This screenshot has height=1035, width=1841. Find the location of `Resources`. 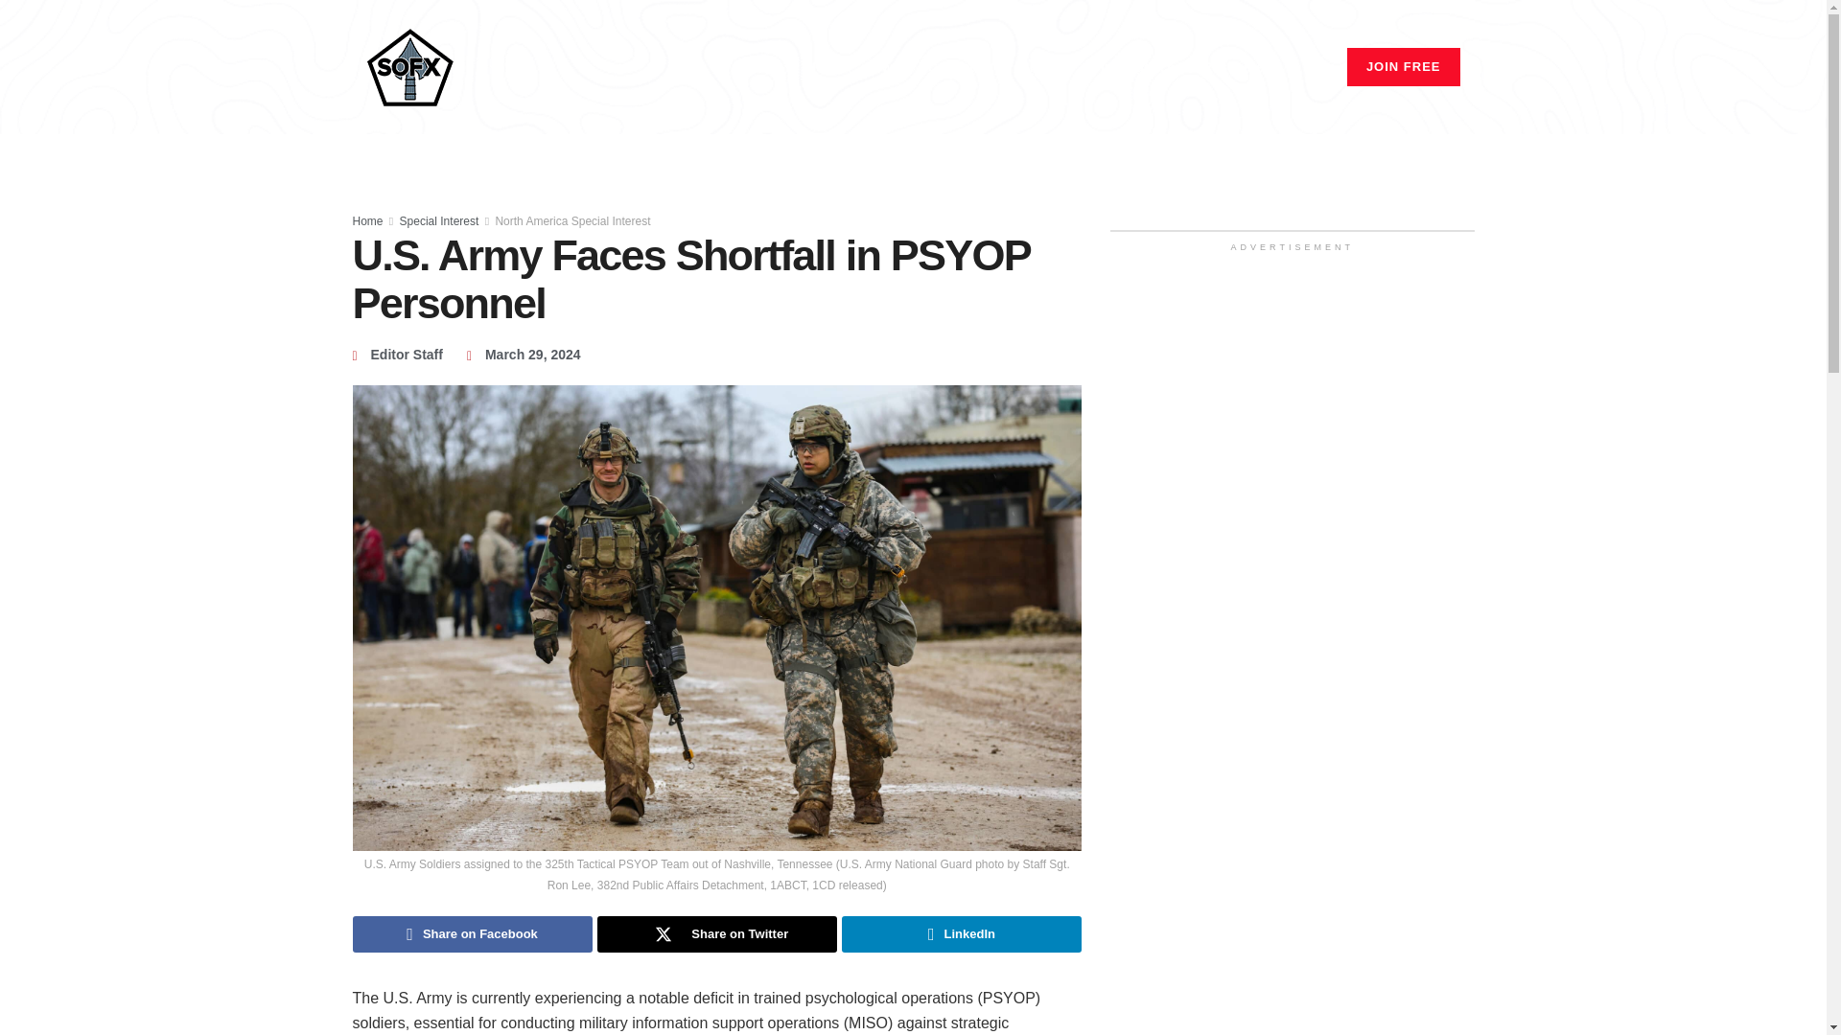

Resources is located at coordinates (1239, 67).